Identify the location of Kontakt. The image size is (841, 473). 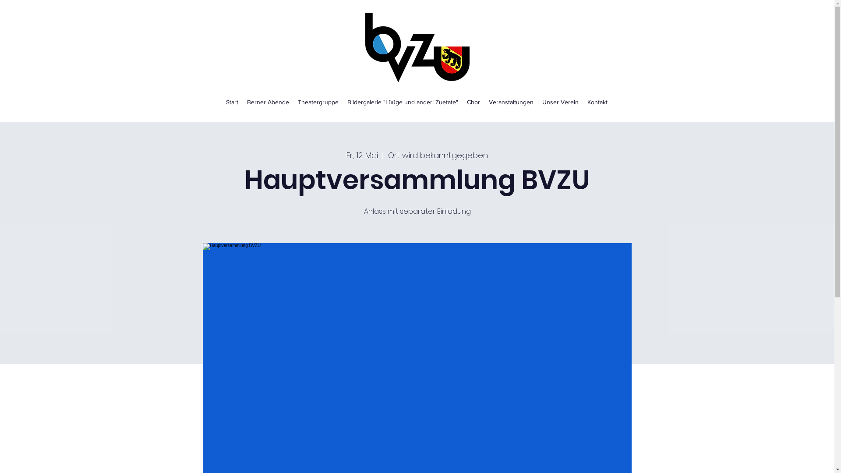
(597, 102).